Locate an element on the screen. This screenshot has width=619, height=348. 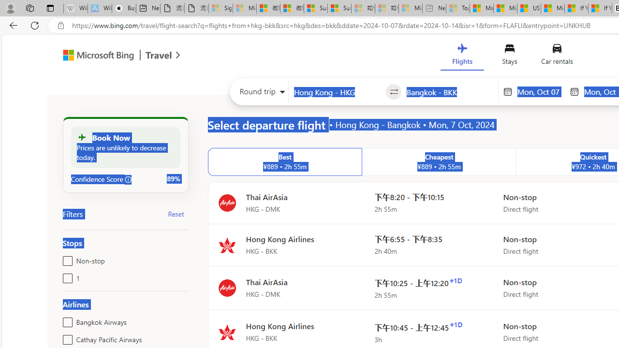
Class: autosuggest-container full-height no-y-padding is located at coordinates (450, 92).